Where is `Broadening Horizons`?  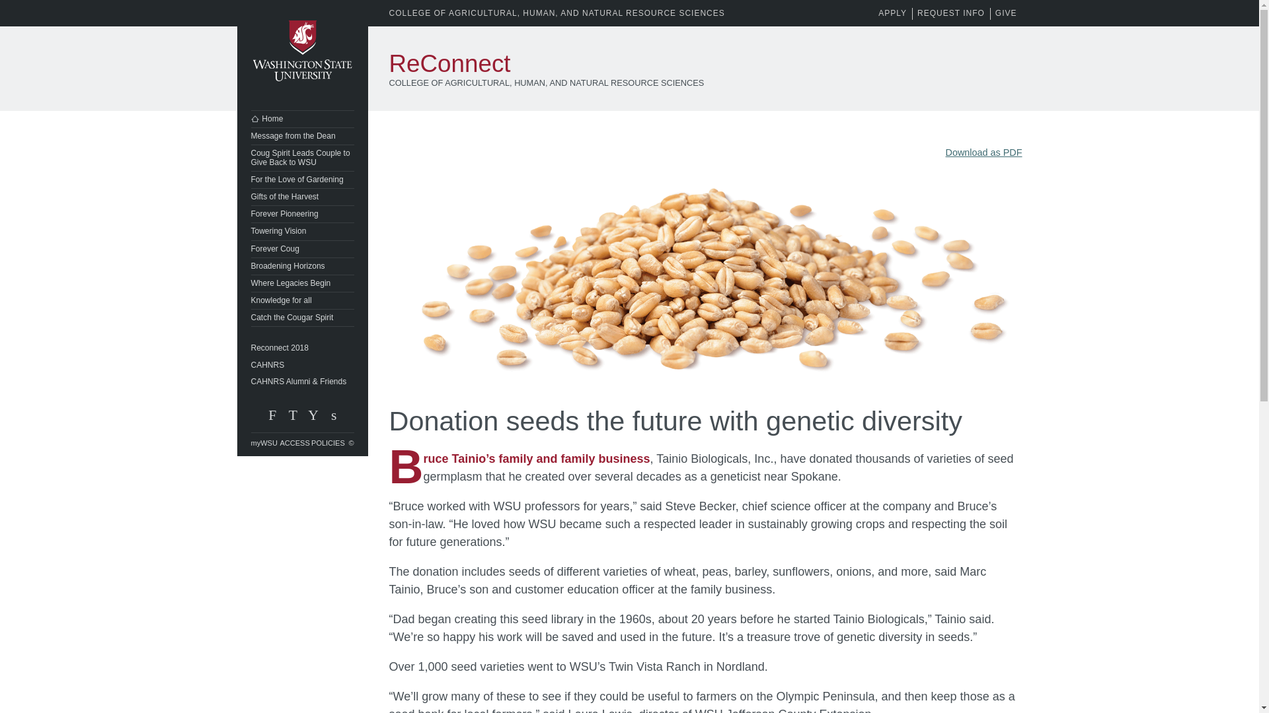
Broadening Horizons is located at coordinates (303, 265).